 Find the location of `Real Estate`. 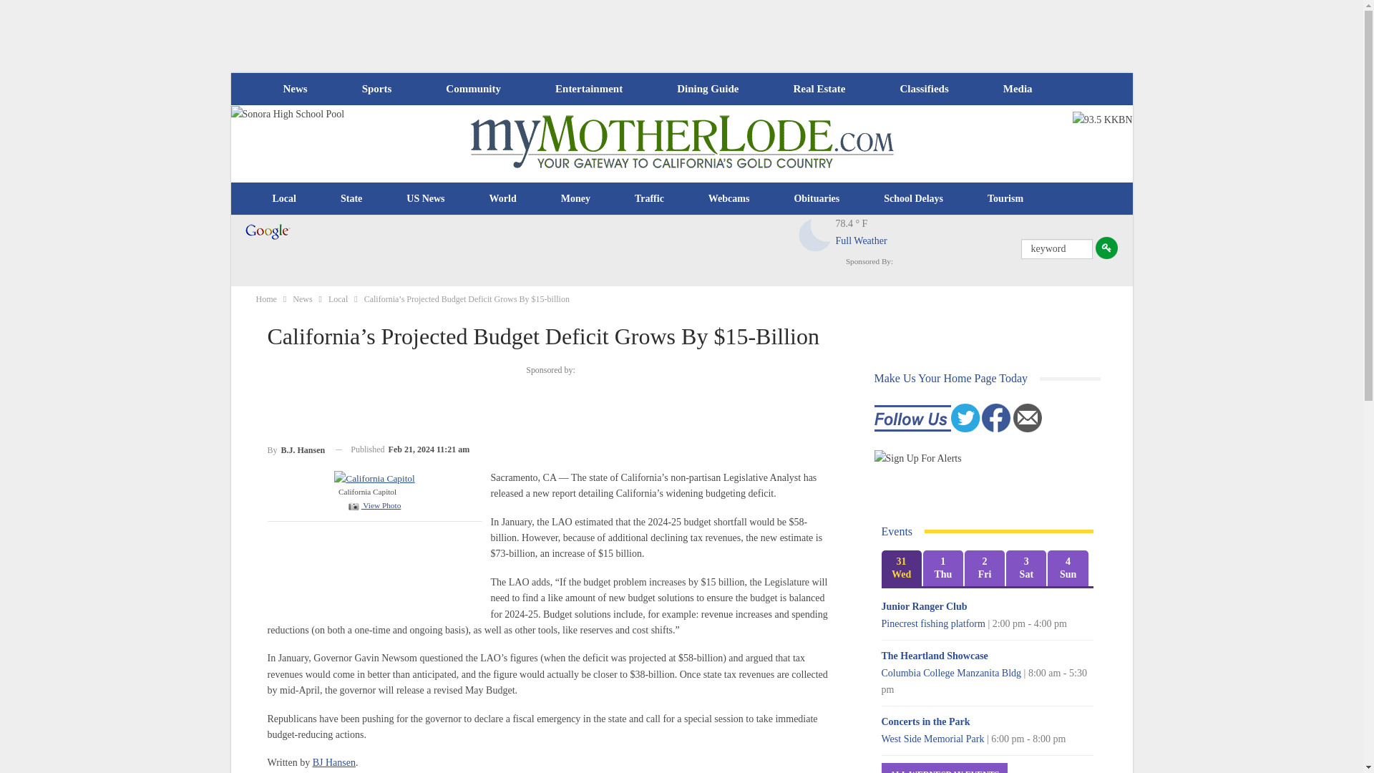

Real Estate is located at coordinates (819, 89).